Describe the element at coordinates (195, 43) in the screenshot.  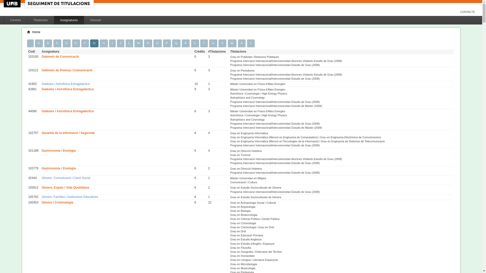
I see `S` at that location.